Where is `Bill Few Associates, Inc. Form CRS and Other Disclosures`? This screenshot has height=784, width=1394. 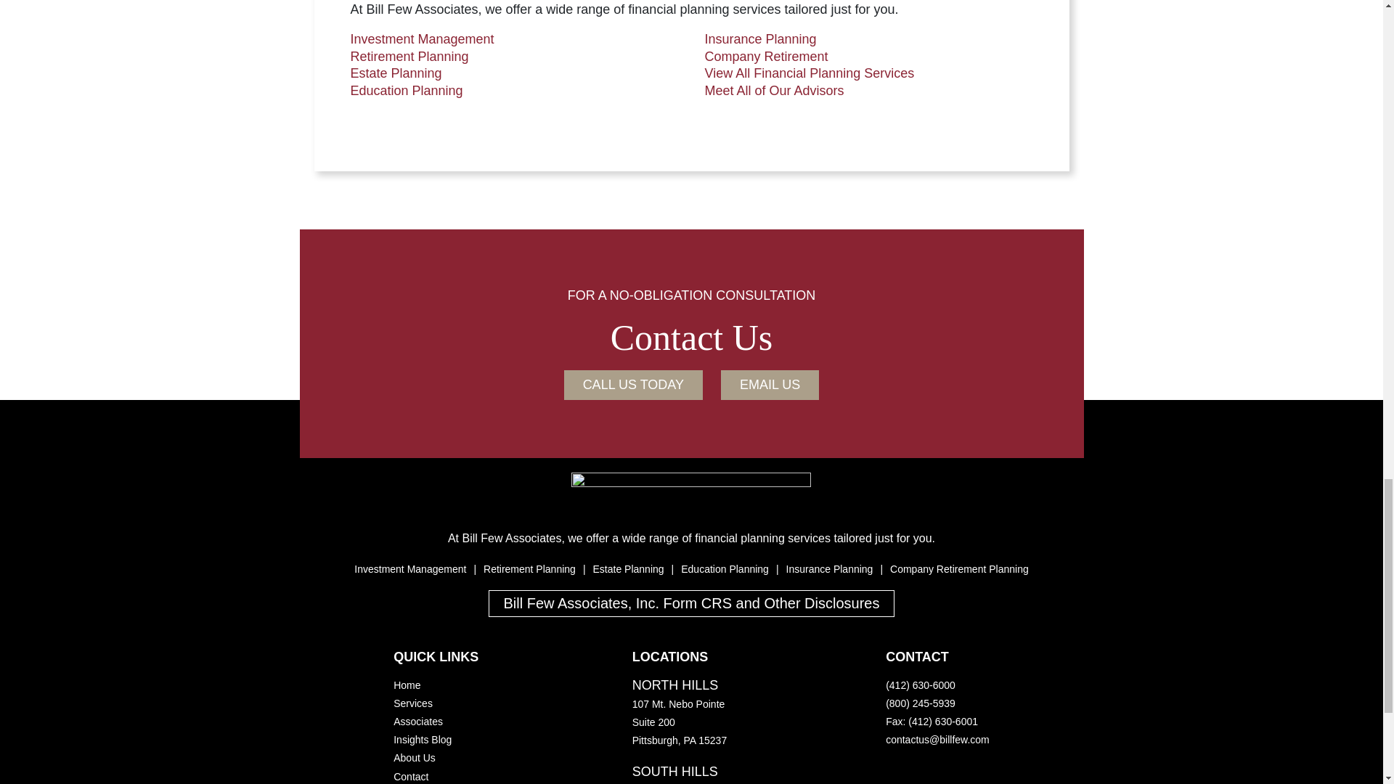 Bill Few Associates, Inc. Form CRS and Other Disclosures is located at coordinates (691, 603).